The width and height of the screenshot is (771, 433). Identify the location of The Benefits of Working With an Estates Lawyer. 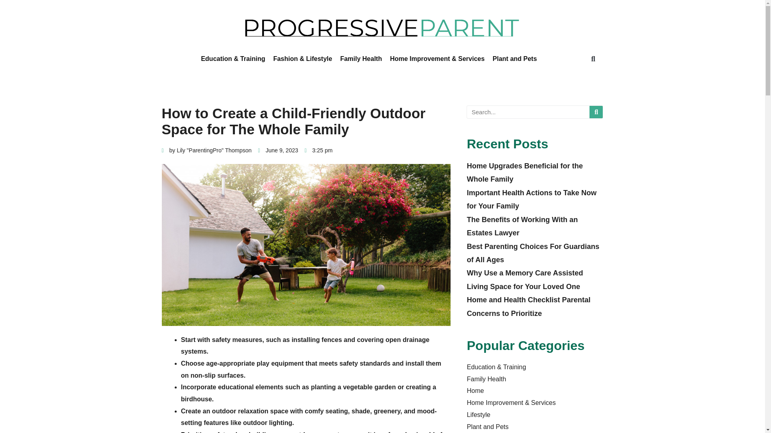
(522, 226).